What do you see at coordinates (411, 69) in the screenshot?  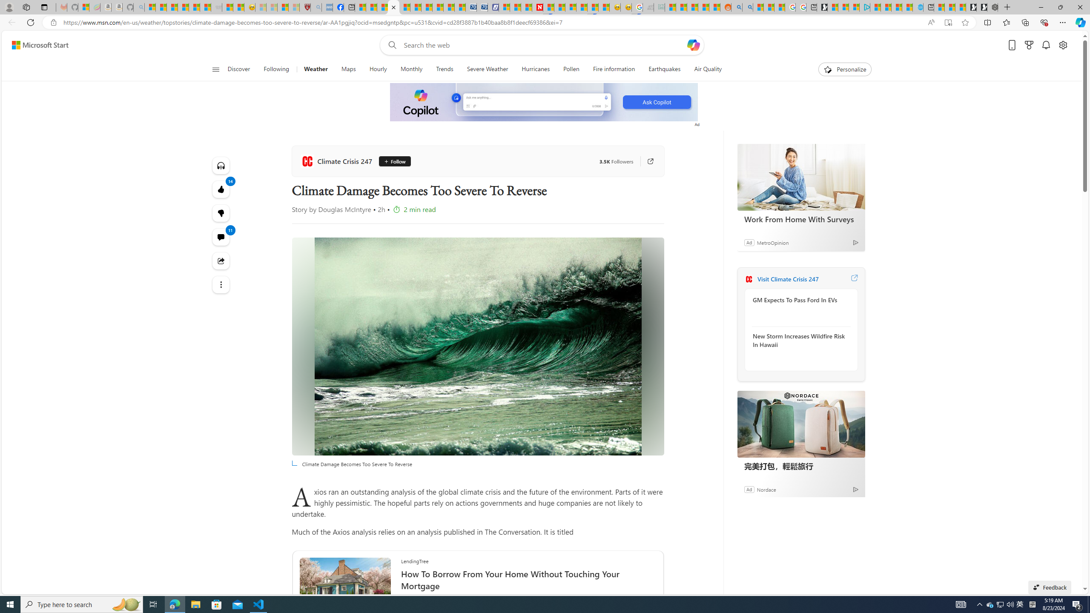 I see `Monthly` at bounding box center [411, 69].